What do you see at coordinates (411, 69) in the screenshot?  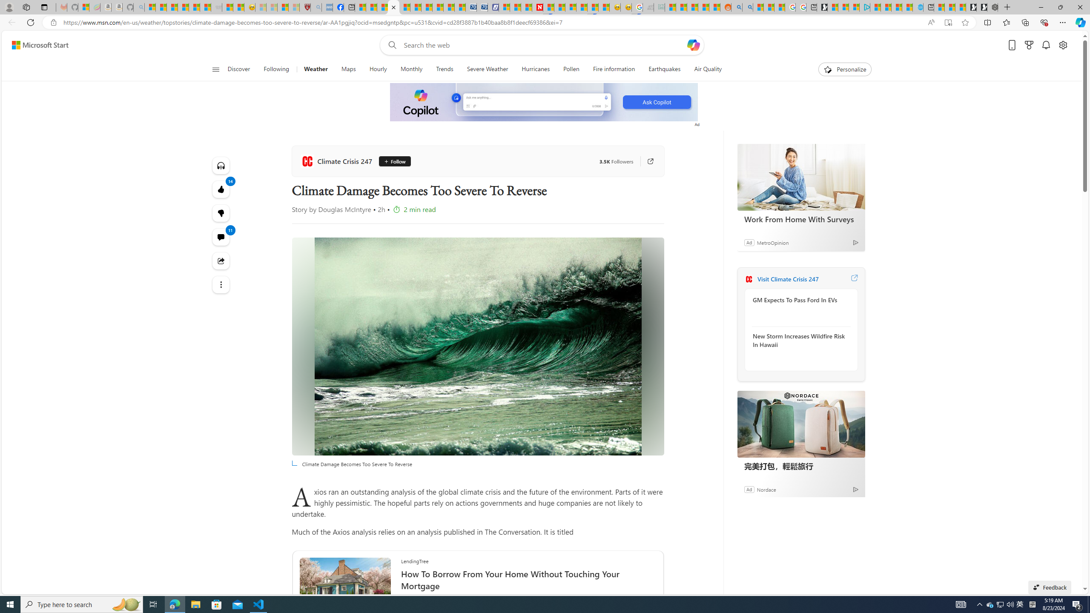 I see `Monthly` at bounding box center [411, 69].